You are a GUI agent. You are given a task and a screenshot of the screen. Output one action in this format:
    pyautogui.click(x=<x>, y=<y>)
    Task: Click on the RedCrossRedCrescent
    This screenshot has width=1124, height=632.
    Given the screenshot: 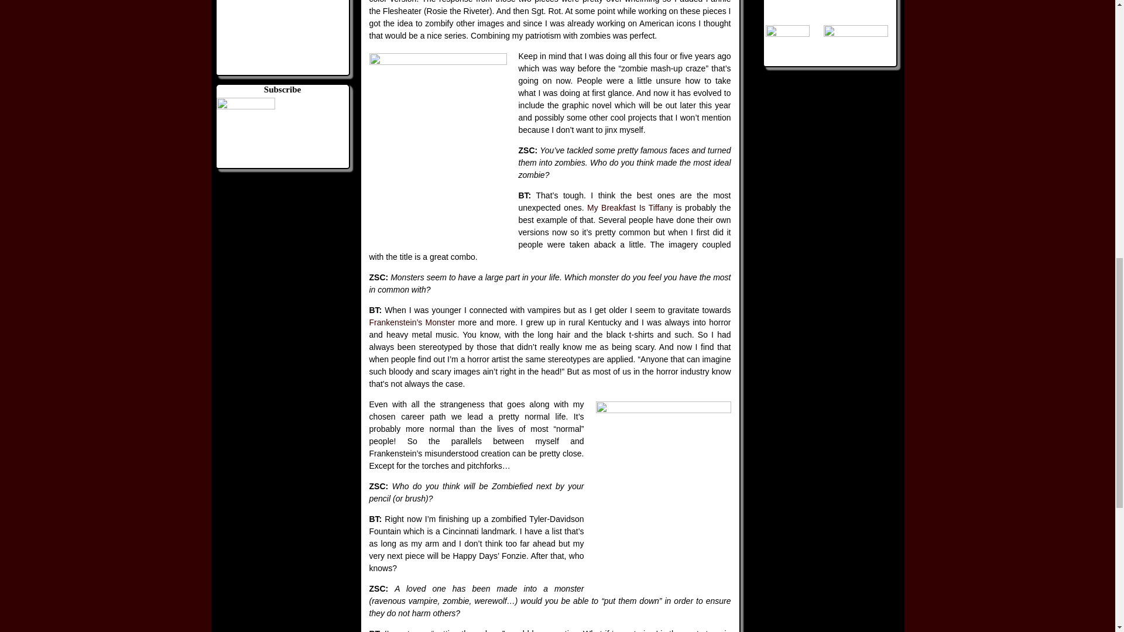 What is the action you would take?
    pyautogui.click(x=787, y=38)
    